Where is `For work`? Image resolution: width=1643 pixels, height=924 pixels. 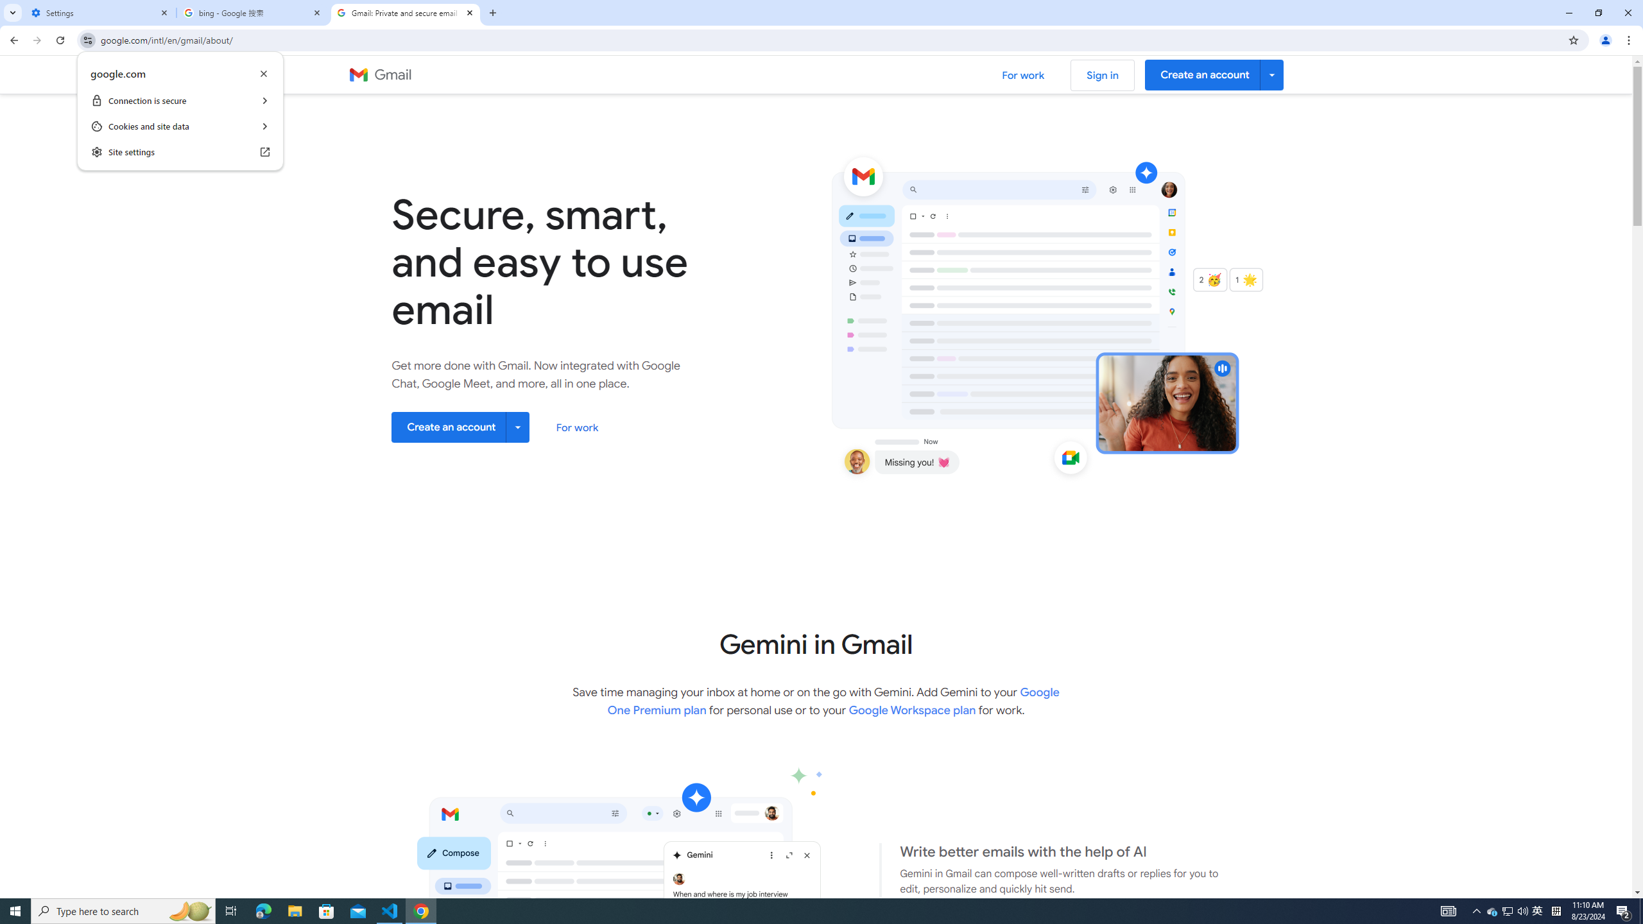
For work is located at coordinates (578, 427).